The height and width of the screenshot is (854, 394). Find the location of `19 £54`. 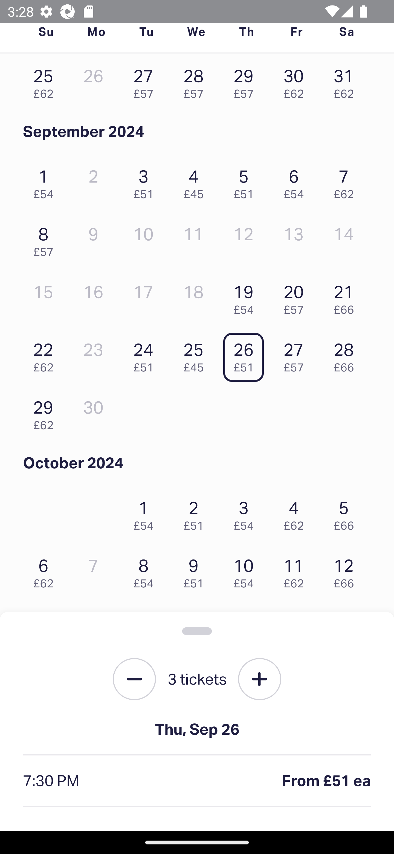

19 £54 is located at coordinates (246, 297).